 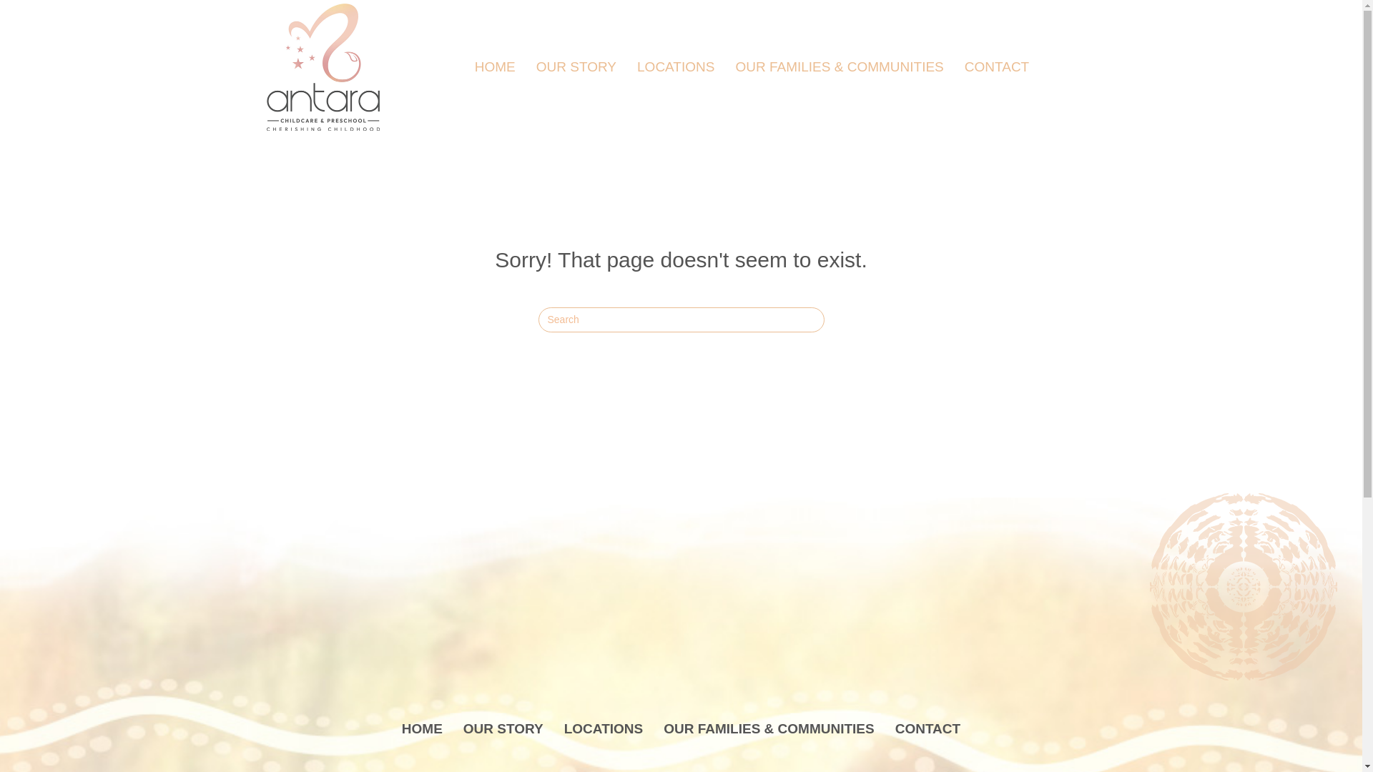 I want to click on CONTACT, so click(x=928, y=729).